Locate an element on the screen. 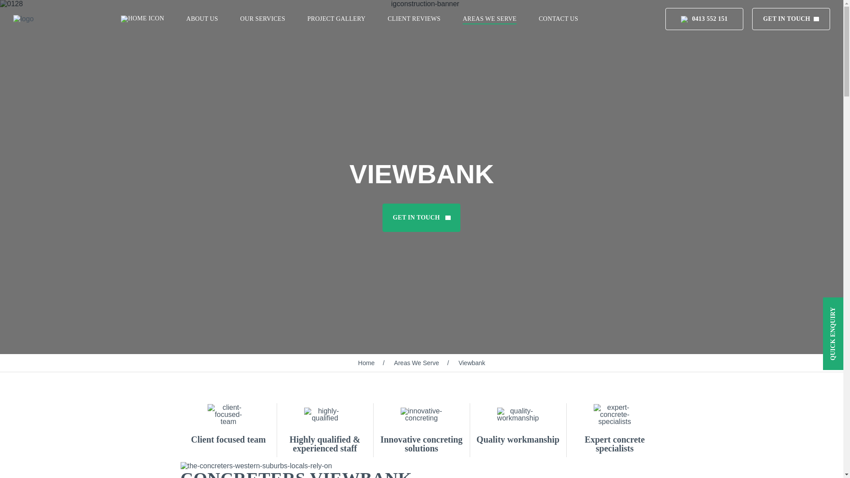 This screenshot has width=850, height=478. caret is located at coordinates (816, 19).